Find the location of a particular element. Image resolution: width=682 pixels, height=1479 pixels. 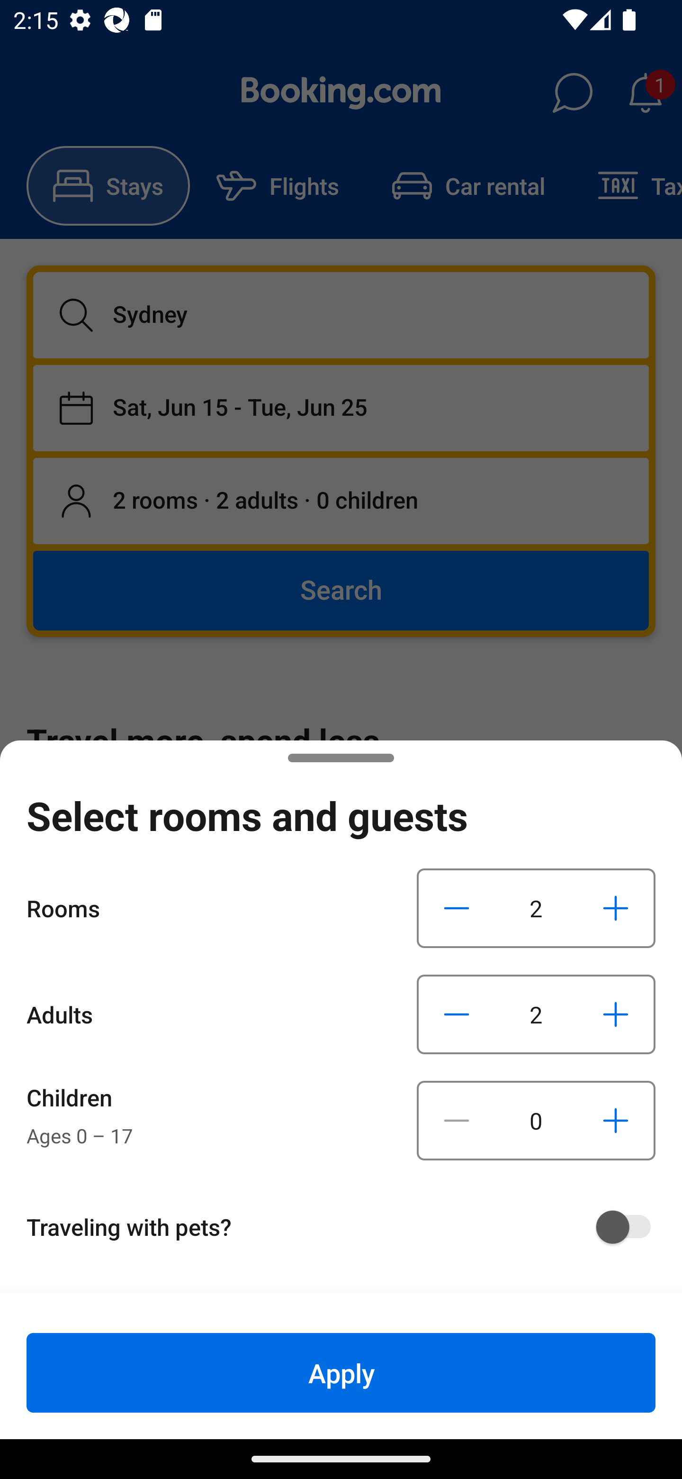

Increase is located at coordinates (615, 1014).